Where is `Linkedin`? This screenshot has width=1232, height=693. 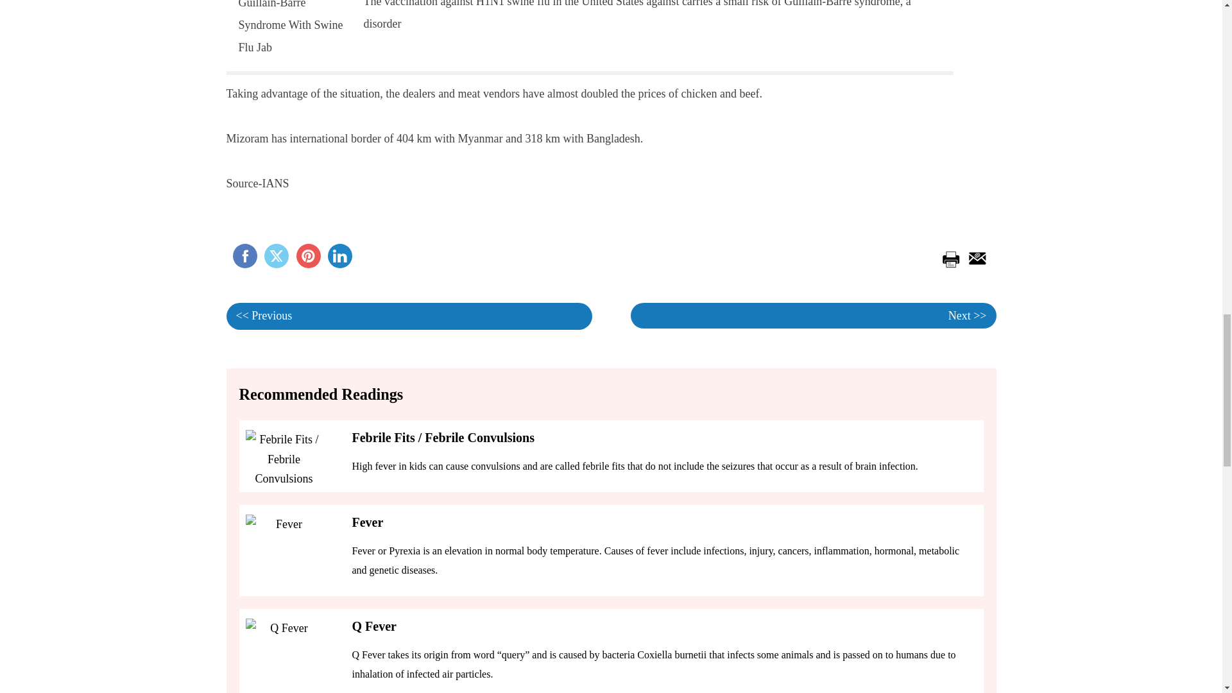
Linkedin is located at coordinates (340, 255).